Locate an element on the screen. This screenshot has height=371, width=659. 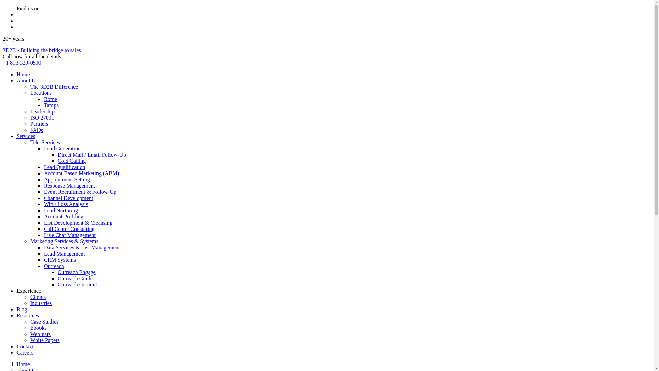
Outreach is located at coordinates (54, 266).